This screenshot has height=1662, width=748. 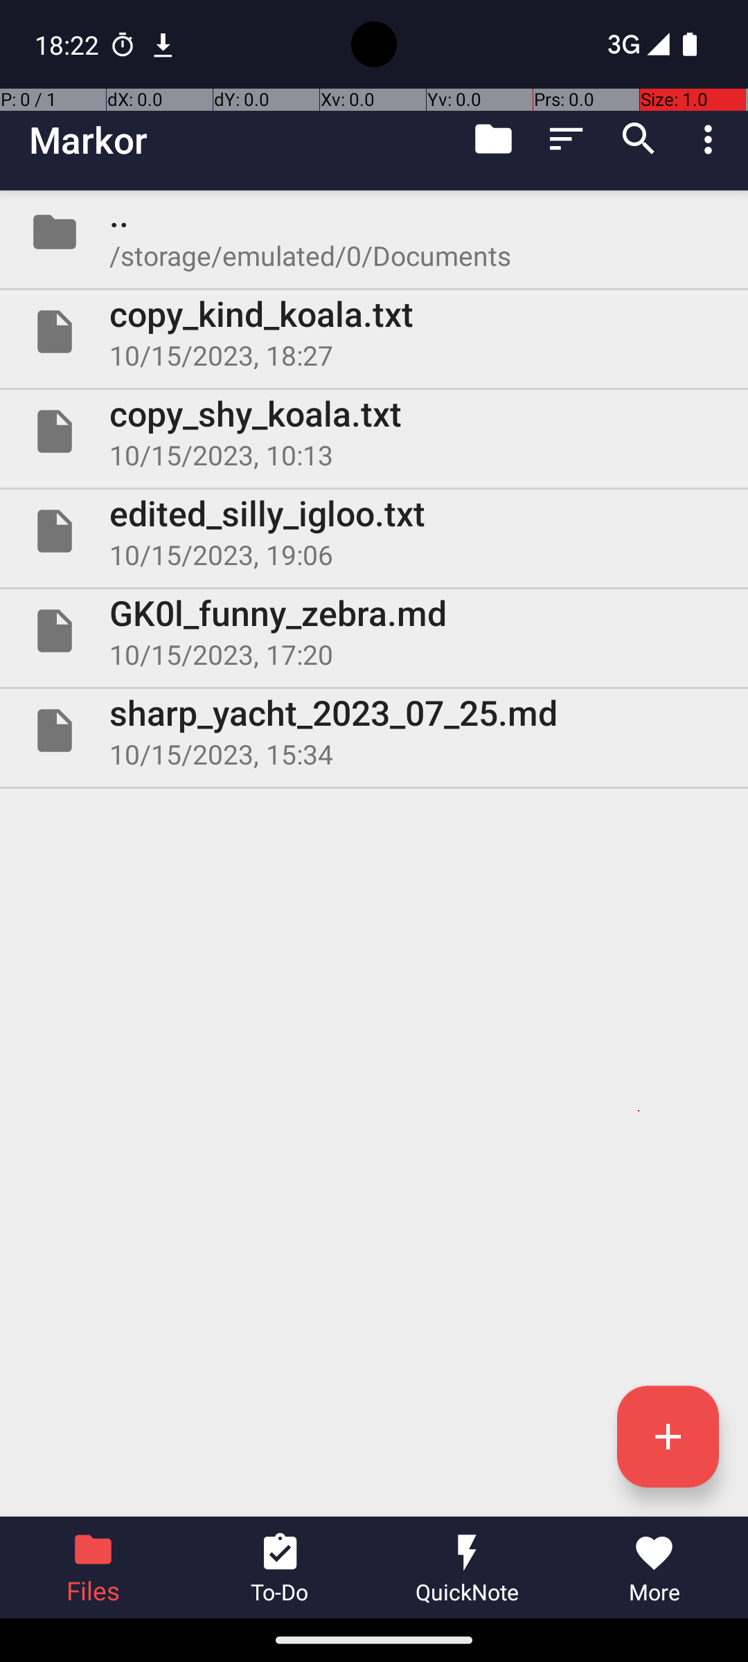 I want to click on File GK0l_funny_zebra.md , so click(x=374, y=630).